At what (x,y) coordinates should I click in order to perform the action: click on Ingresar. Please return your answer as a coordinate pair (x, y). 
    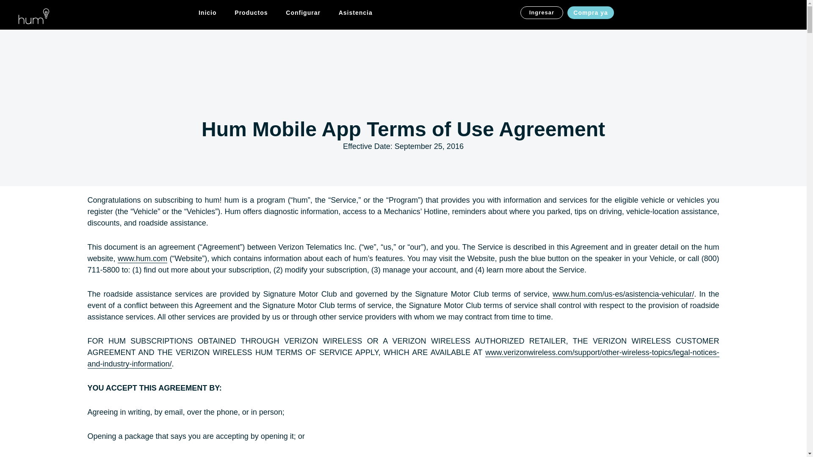
    Looking at the image, I should click on (542, 13).